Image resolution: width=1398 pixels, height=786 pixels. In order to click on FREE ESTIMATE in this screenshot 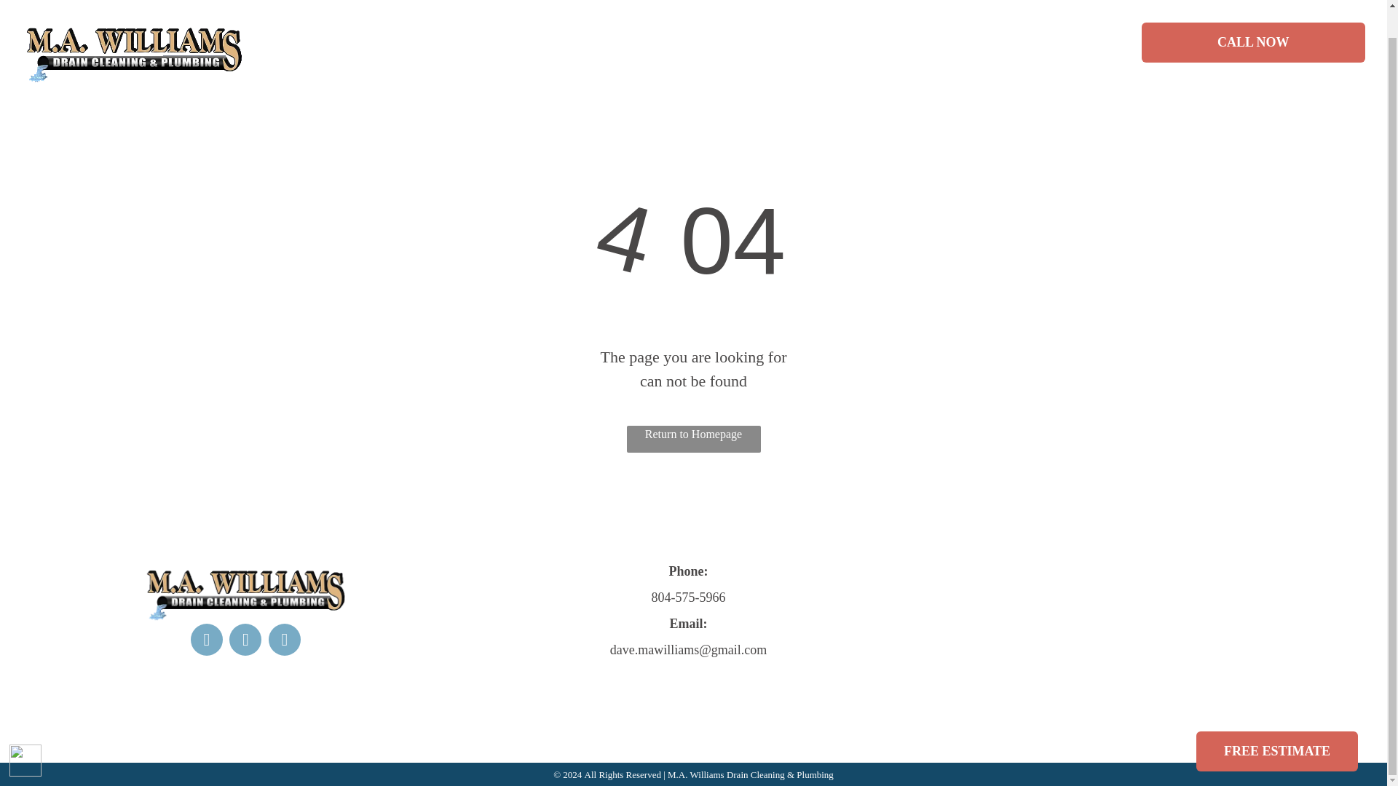, I will do `click(1277, 722)`.